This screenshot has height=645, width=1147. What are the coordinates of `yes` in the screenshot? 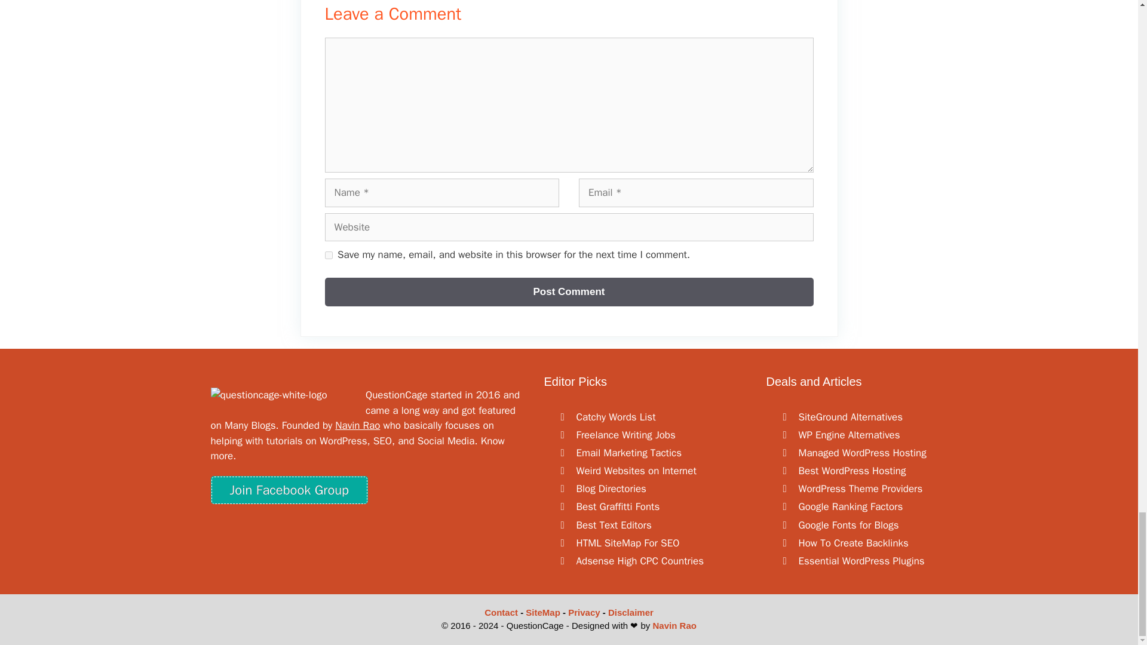 It's located at (329, 256).